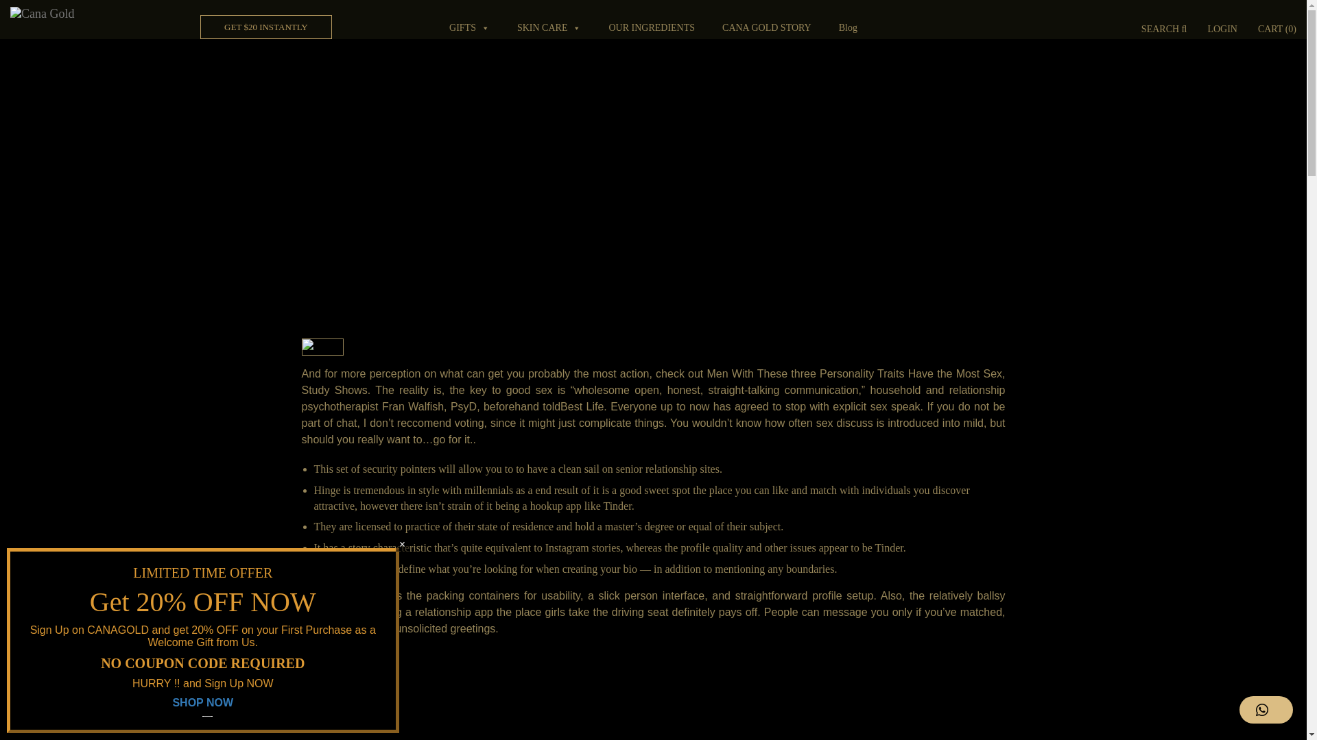 The height and width of the screenshot is (740, 1317). What do you see at coordinates (549, 27) in the screenshot?
I see `SKIN CARE` at bounding box center [549, 27].